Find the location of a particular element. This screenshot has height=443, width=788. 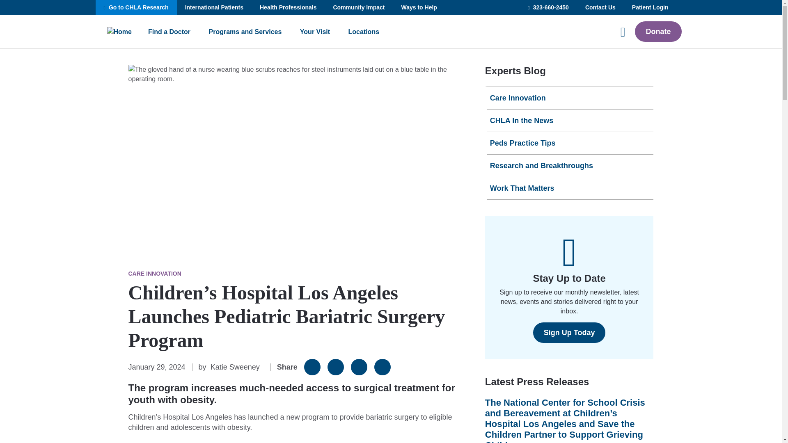

Scroll or search for all the programs and services we offer is located at coordinates (245, 31).